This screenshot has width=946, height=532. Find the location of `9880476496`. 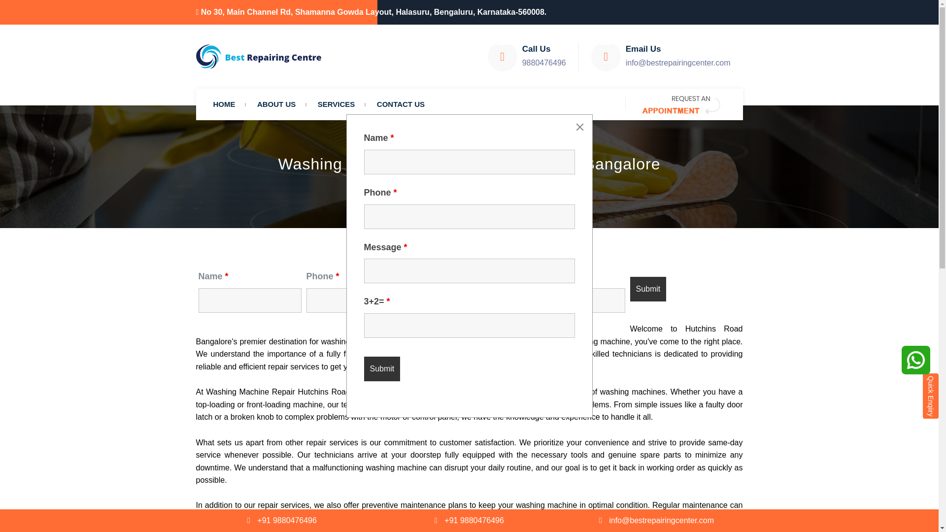

9880476496 is located at coordinates (544, 63).